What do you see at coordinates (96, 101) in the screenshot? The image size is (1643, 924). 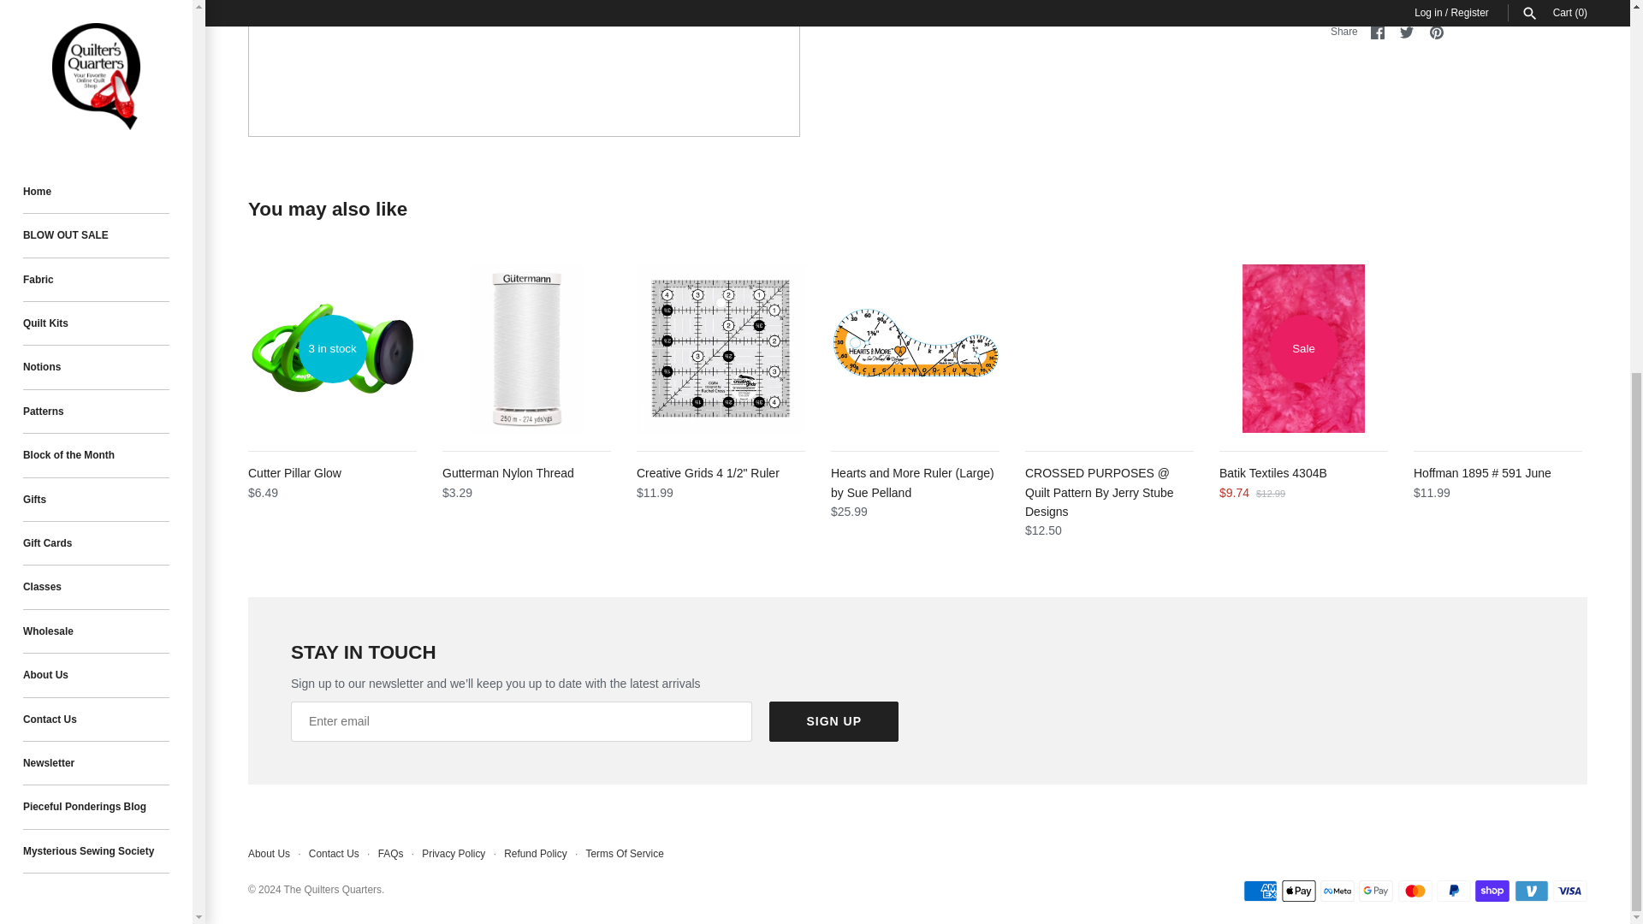 I see `Contact Us` at bounding box center [96, 101].